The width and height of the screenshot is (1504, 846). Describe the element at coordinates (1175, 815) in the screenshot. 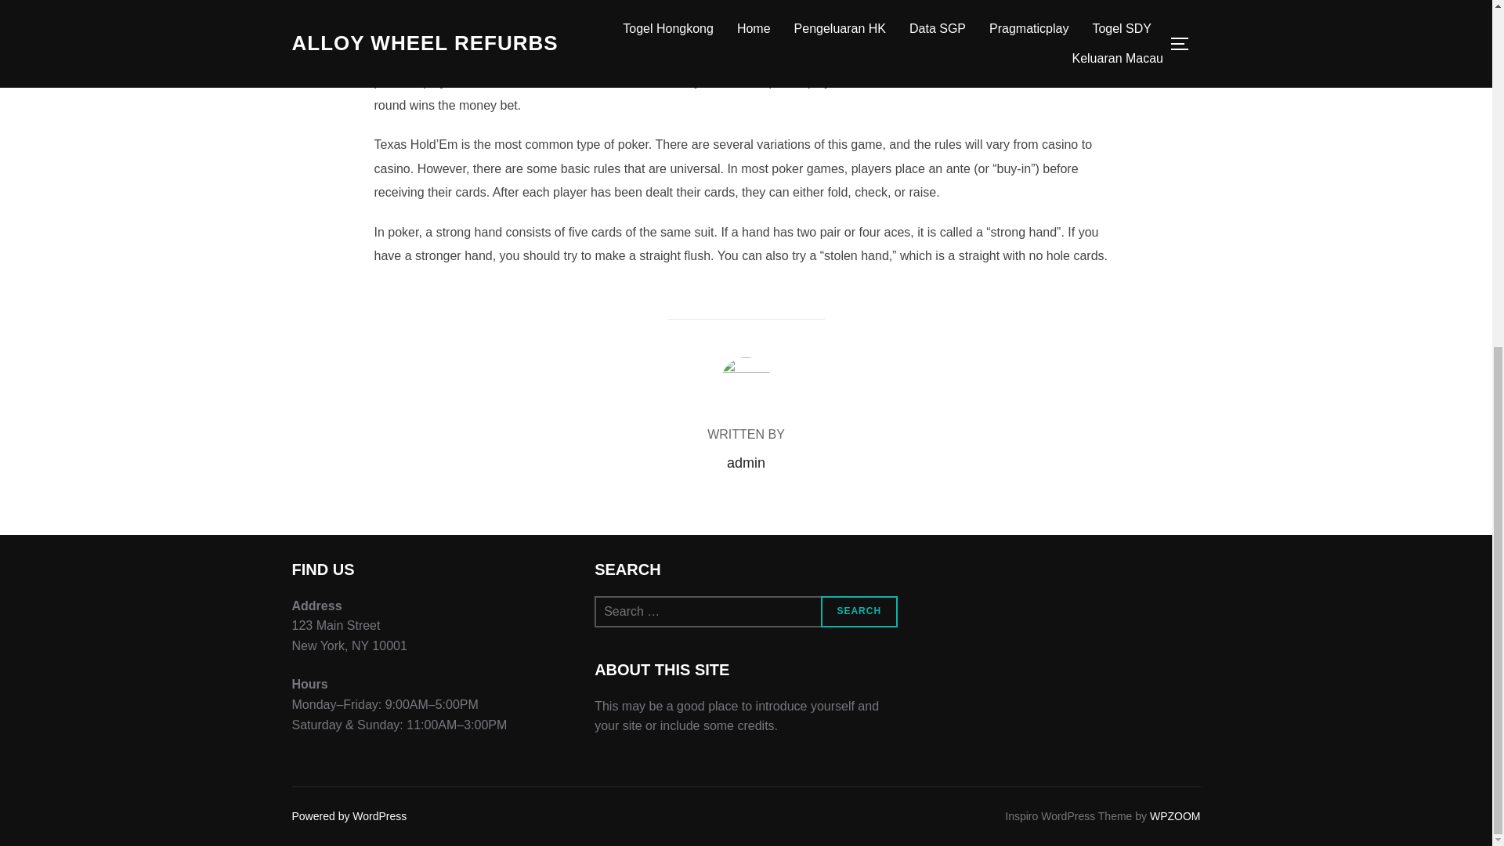

I see `WPZOOM` at that location.